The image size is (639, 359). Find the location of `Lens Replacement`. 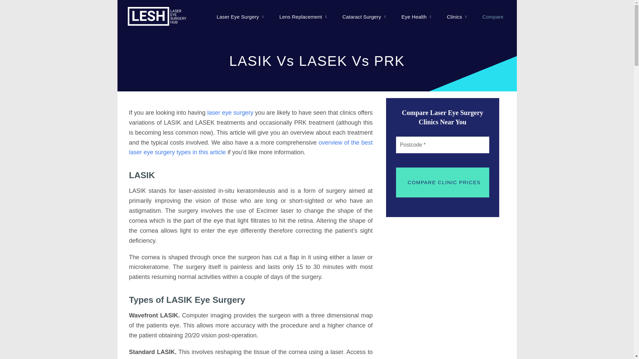

Lens Replacement is located at coordinates (303, 17).